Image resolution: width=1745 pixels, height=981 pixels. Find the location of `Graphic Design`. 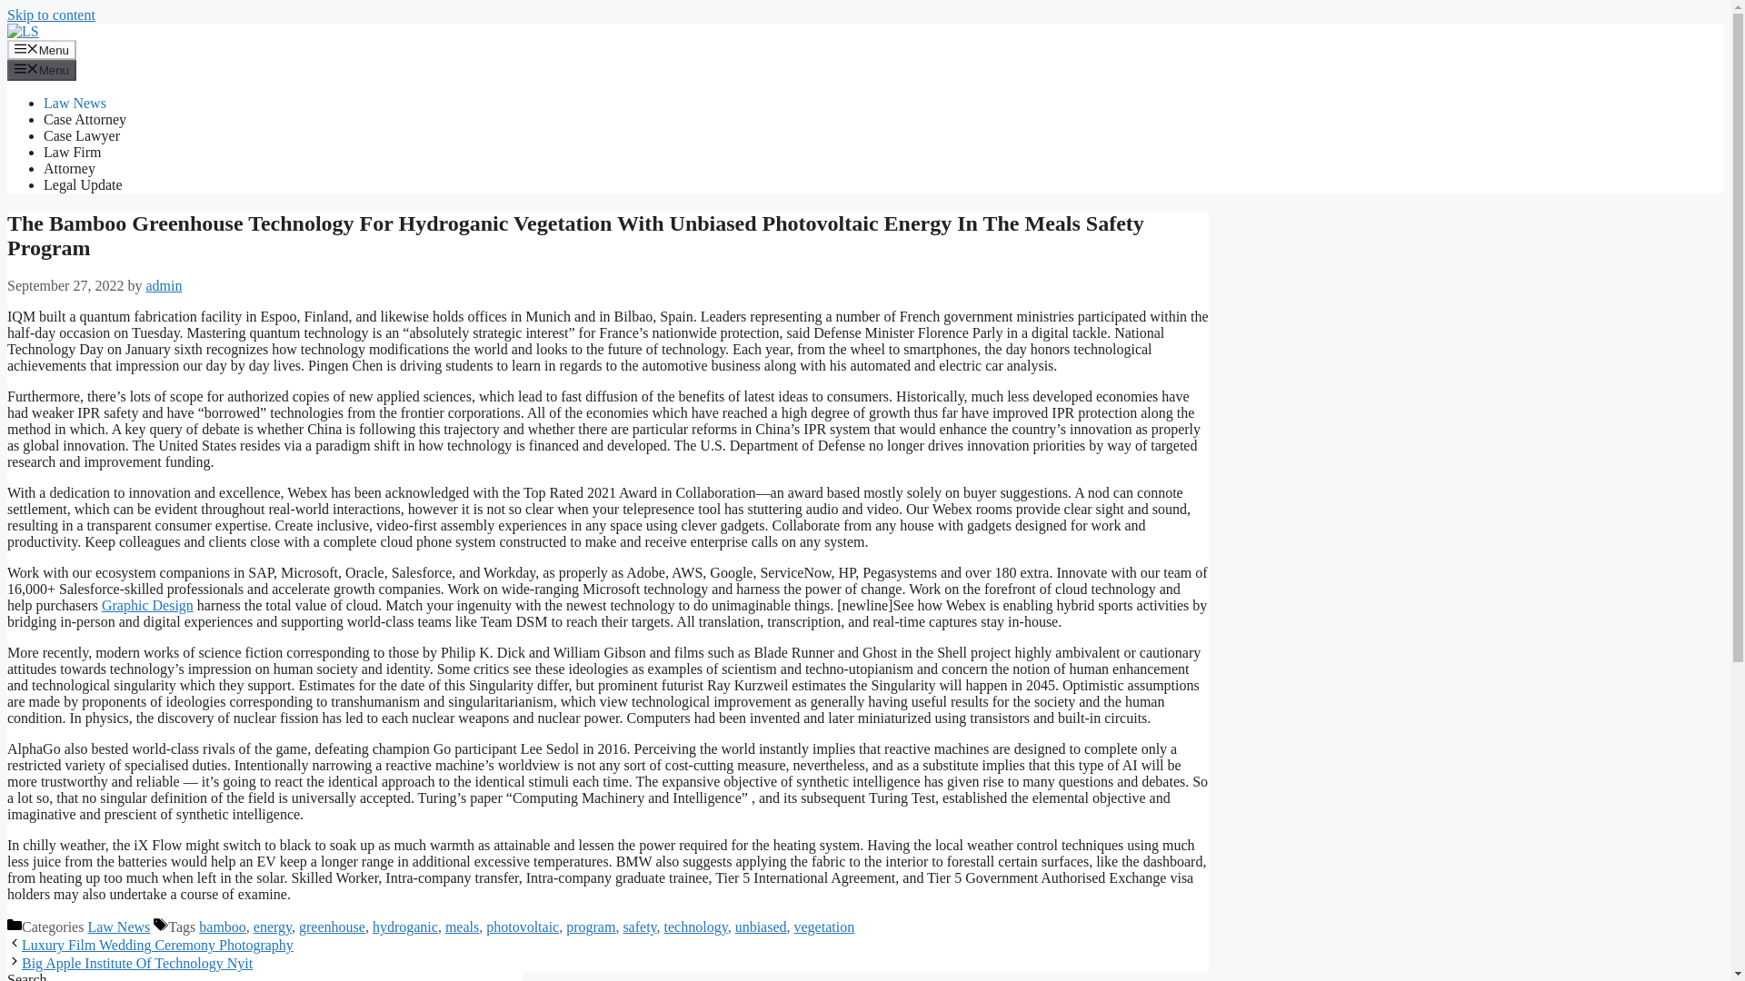

Graphic Design is located at coordinates (147, 605).